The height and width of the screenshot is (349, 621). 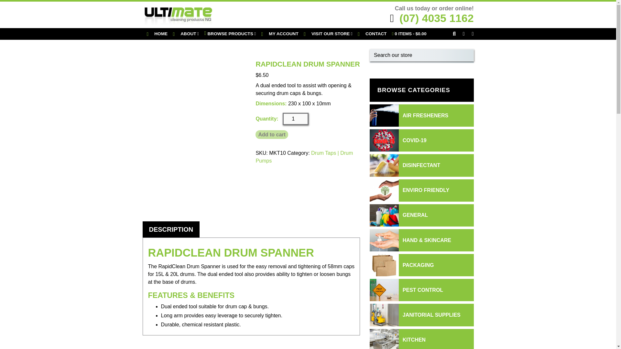 I want to click on BROWSE PRODUCTS, so click(x=230, y=34).